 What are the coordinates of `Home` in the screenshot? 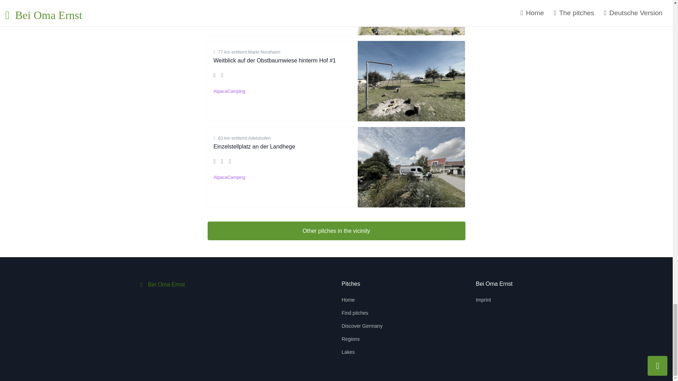 It's located at (370, 300).